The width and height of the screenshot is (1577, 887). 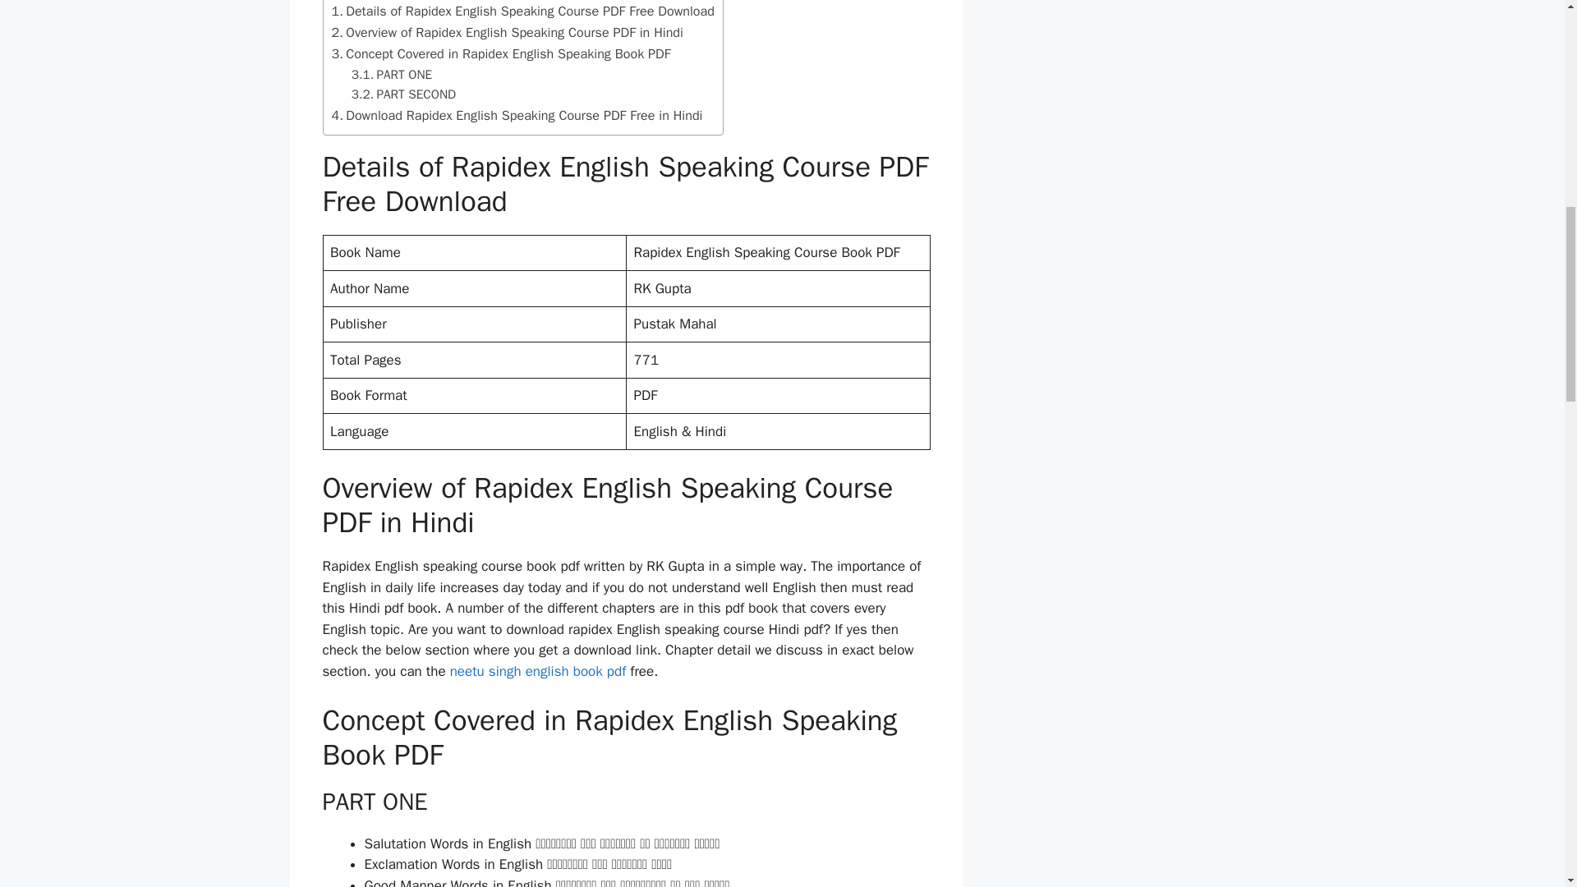 I want to click on Concept Covered in Rapidex English Speaking Book PDF, so click(x=501, y=53).